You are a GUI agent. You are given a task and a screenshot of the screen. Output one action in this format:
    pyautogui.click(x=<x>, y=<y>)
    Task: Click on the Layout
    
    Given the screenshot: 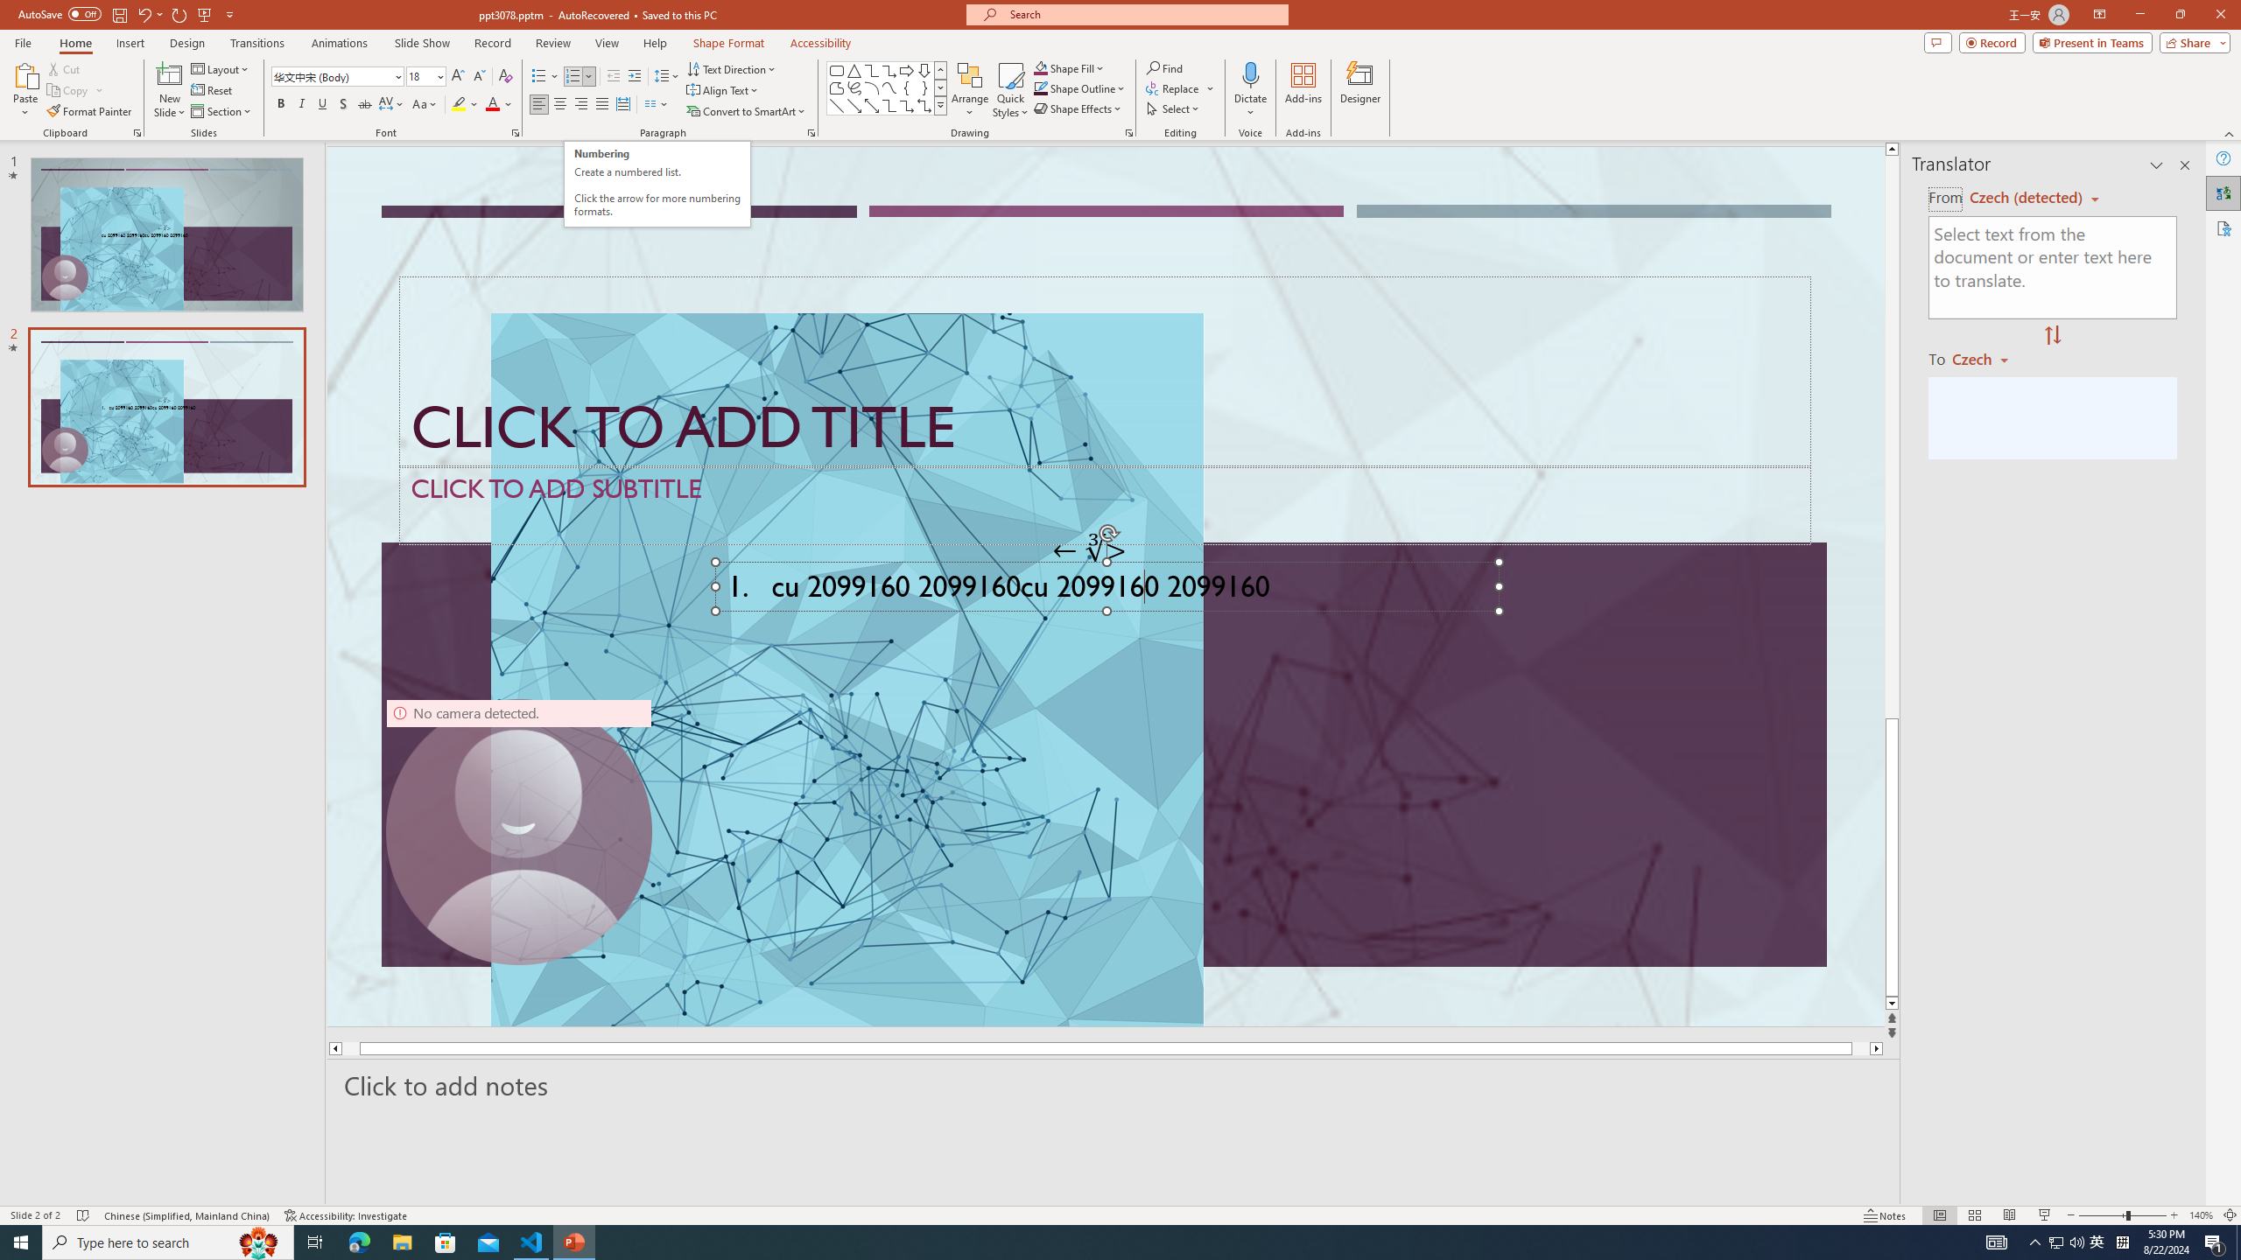 What is the action you would take?
    pyautogui.click(x=221, y=68)
    